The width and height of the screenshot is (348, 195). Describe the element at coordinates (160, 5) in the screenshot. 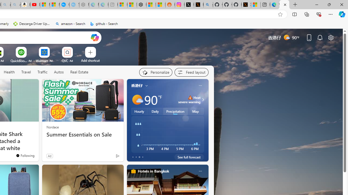

I see `Shanghai, China Weather trends | Microsoft Weather` at that location.